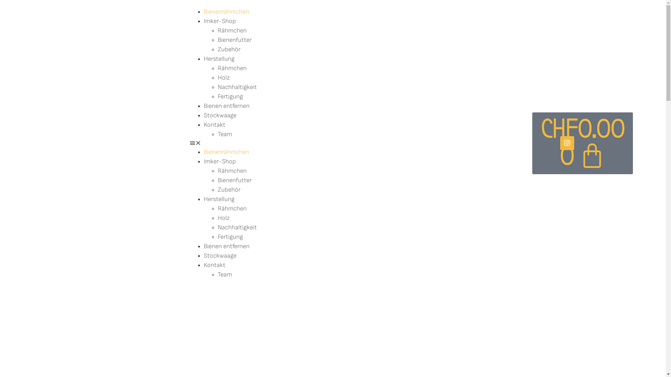  I want to click on Herstellung, so click(219, 59).